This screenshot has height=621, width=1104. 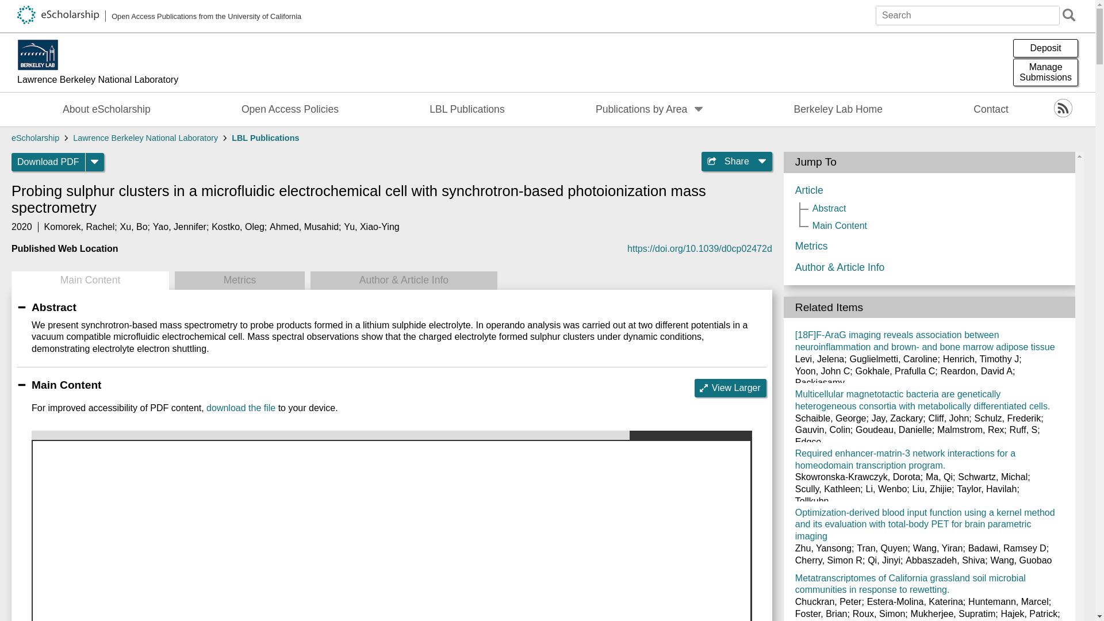 I want to click on Open Access Publications from the University of California, so click(x=239, y=281).